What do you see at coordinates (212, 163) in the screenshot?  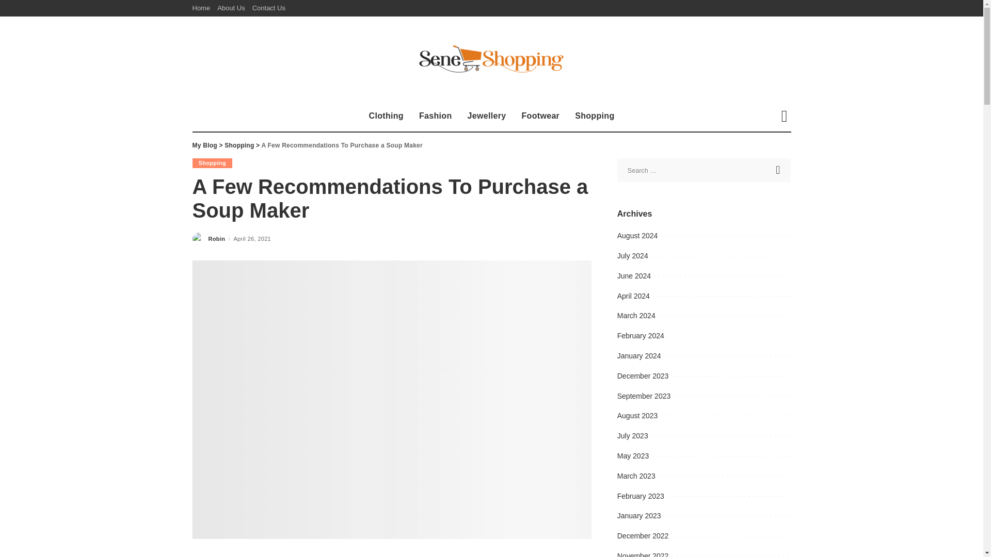 I see `Shopping` at bounding box center [212, 163].